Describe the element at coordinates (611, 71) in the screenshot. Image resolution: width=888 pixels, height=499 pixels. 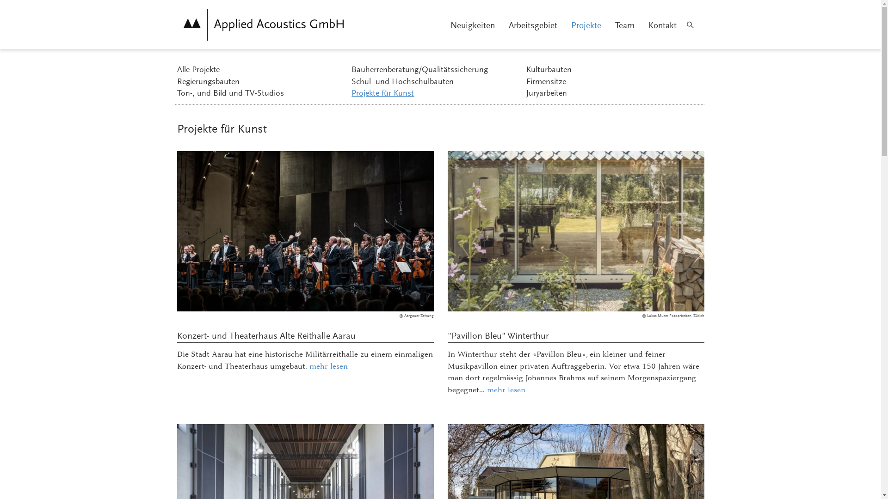
I see `Kulturbauten` at that location.